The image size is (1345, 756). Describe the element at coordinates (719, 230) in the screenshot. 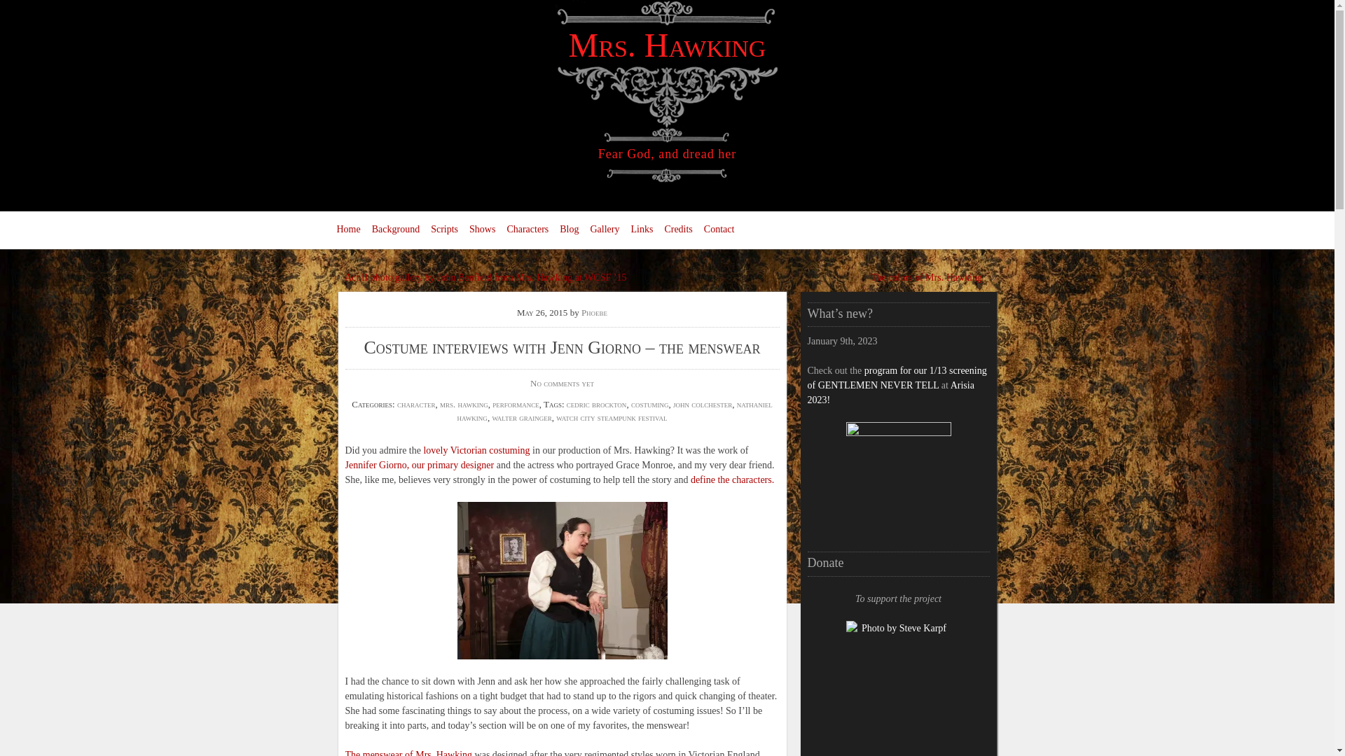

I see `Contact` at that location.